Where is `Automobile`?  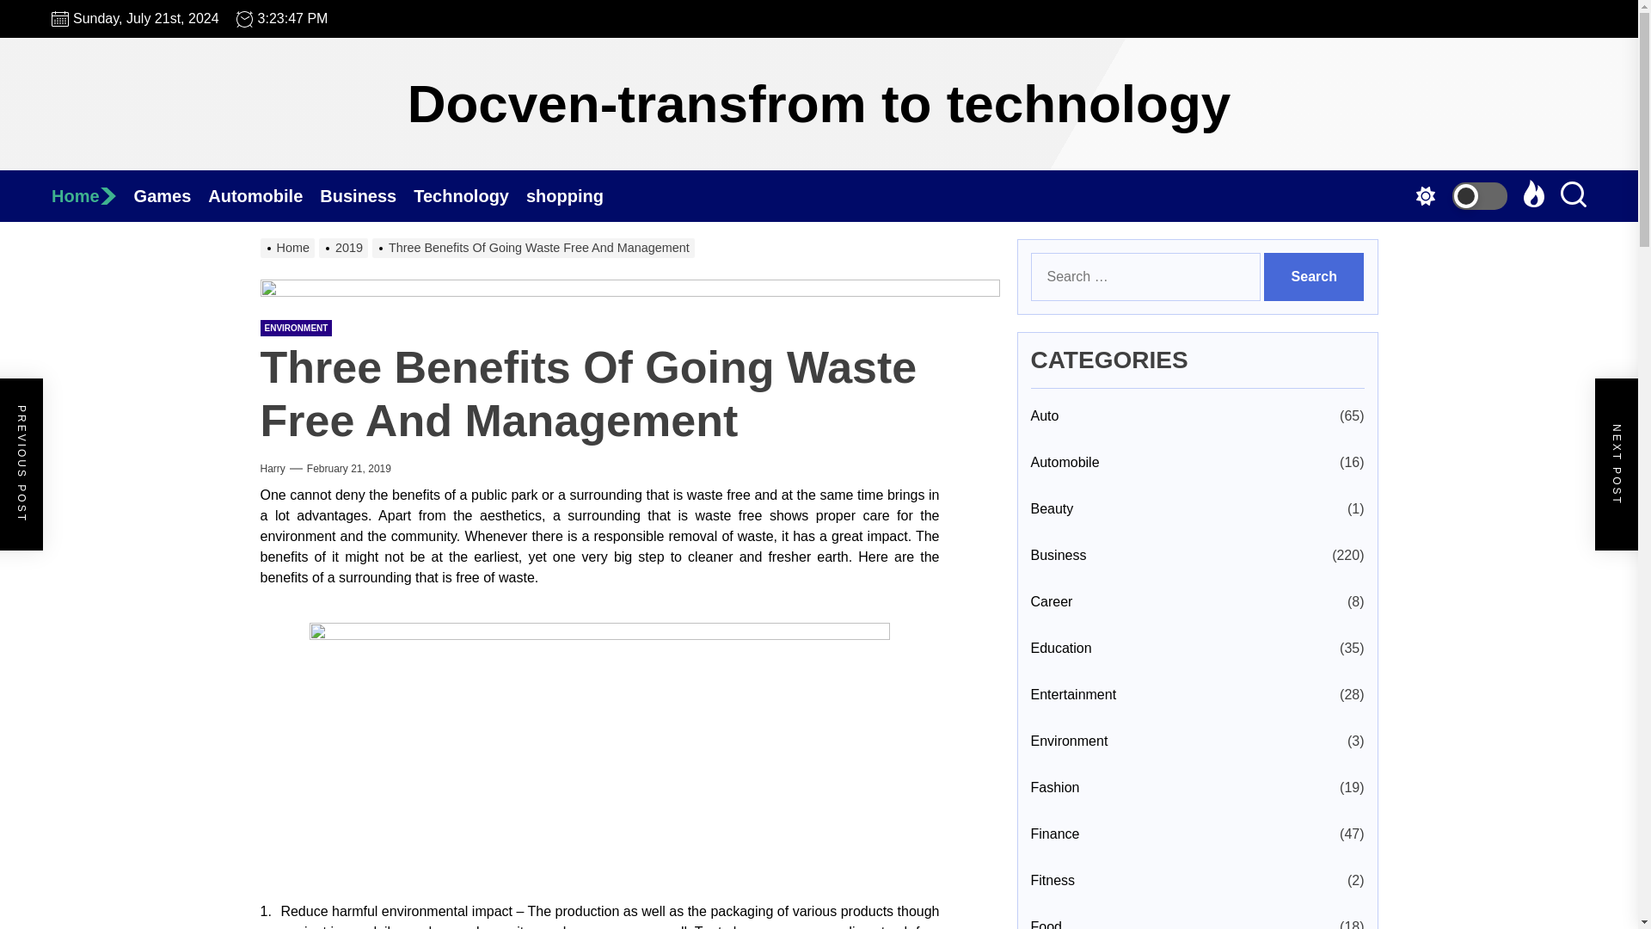 Automobile is located at coordinates (263, 196).